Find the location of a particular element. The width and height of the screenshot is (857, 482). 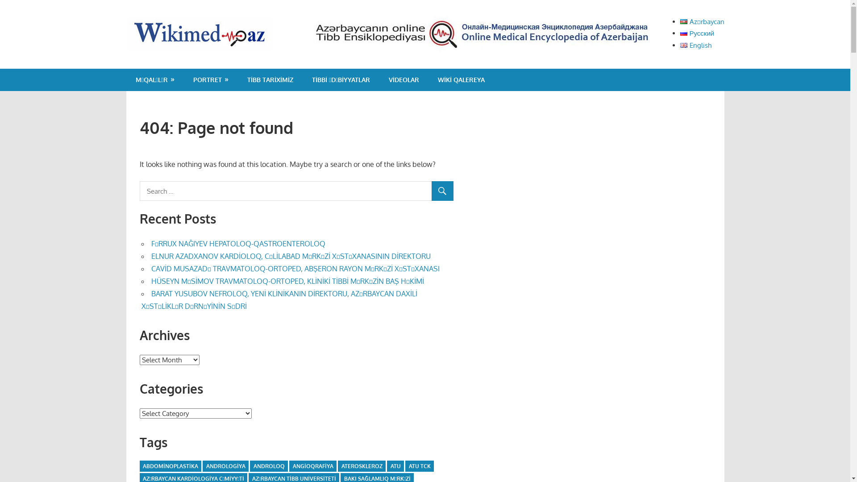

ATEROSKLEROZ is located at coordinates (362, 466).